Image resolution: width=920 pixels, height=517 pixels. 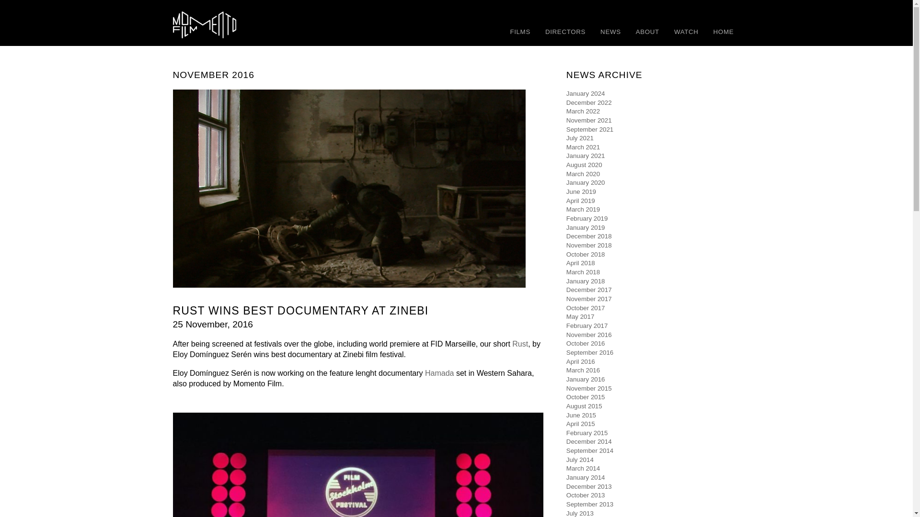 I want to click on HOME, so click(x=724, y=32).